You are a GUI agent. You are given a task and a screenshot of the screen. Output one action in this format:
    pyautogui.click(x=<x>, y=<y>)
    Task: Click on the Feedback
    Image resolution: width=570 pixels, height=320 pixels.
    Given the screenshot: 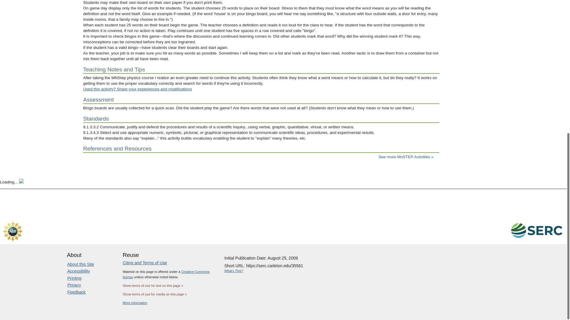 What is the action you would take?
    pyautogui.click(x=76, y=292)
    